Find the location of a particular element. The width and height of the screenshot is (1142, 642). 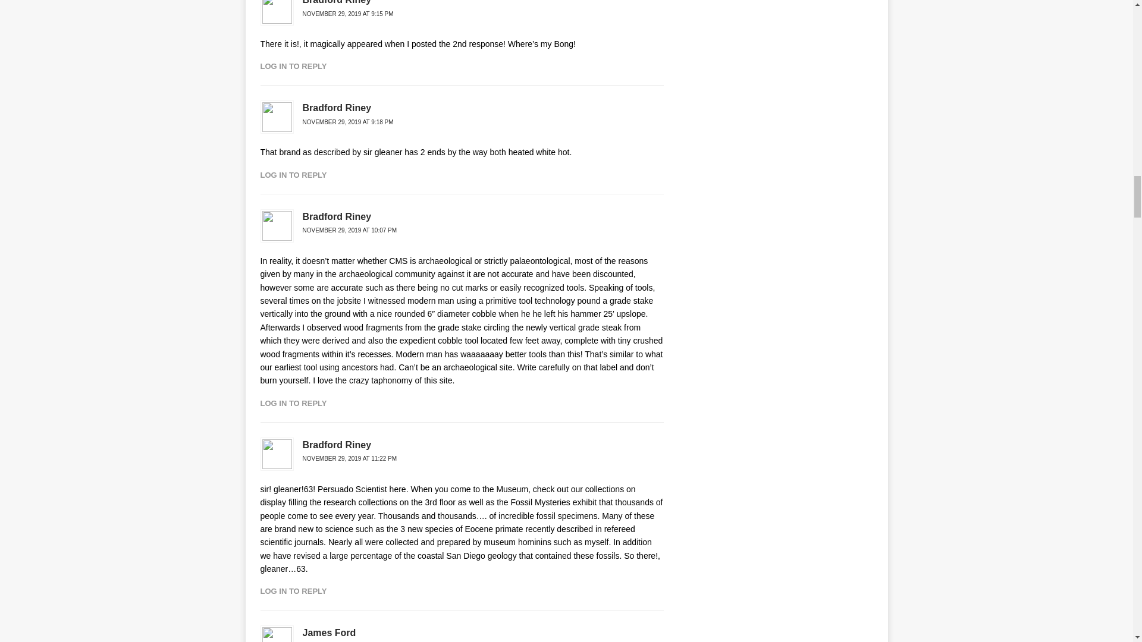

LOG IN TO REPLY is located at coordinates (293, 175).